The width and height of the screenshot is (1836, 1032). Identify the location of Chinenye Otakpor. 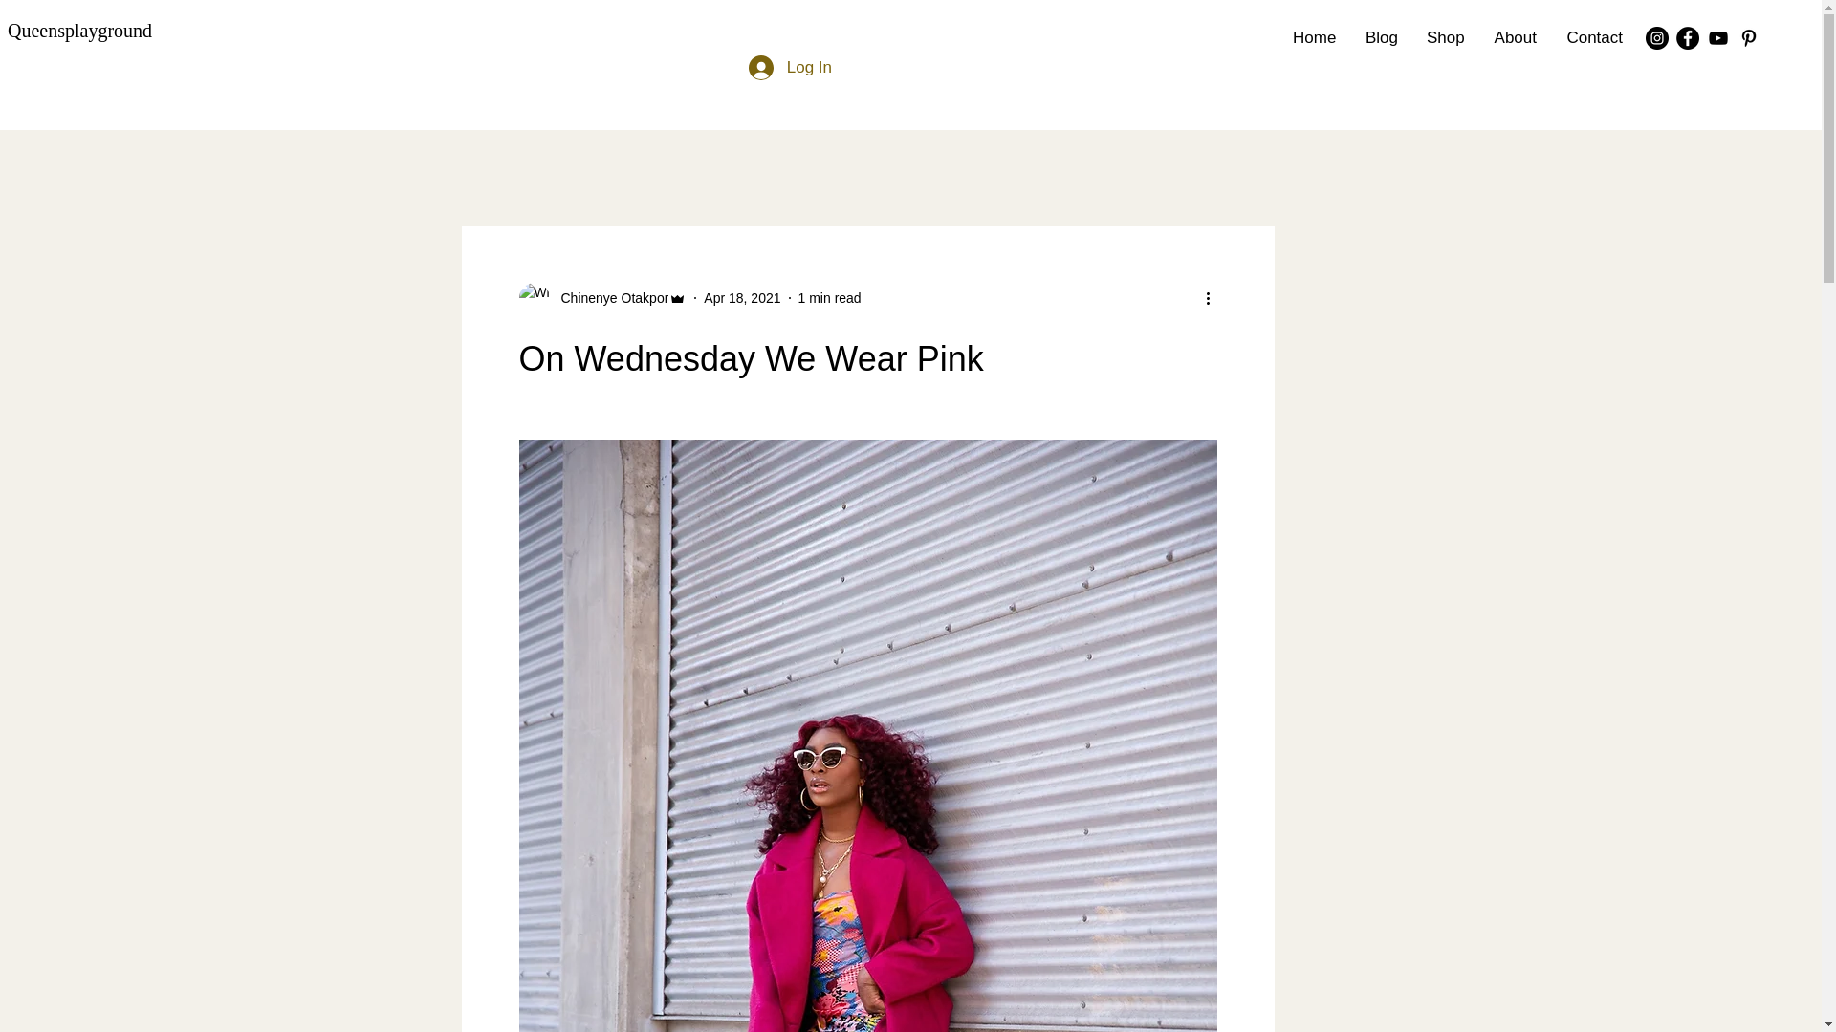
(608, 298).